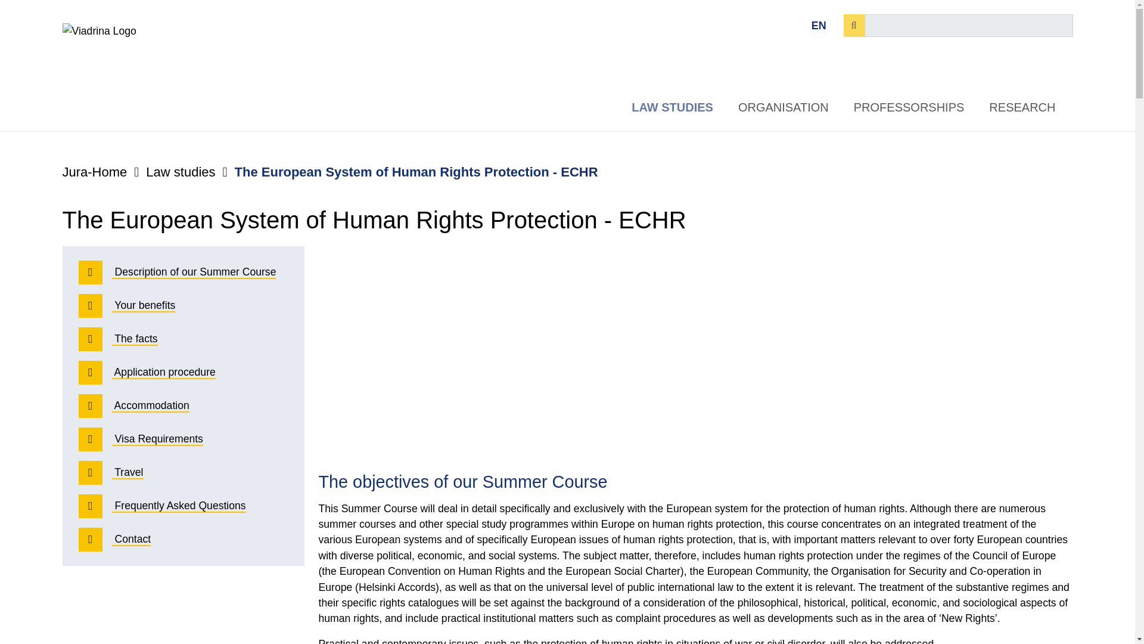  I want to click on Jura-Home, so click(94, 172).